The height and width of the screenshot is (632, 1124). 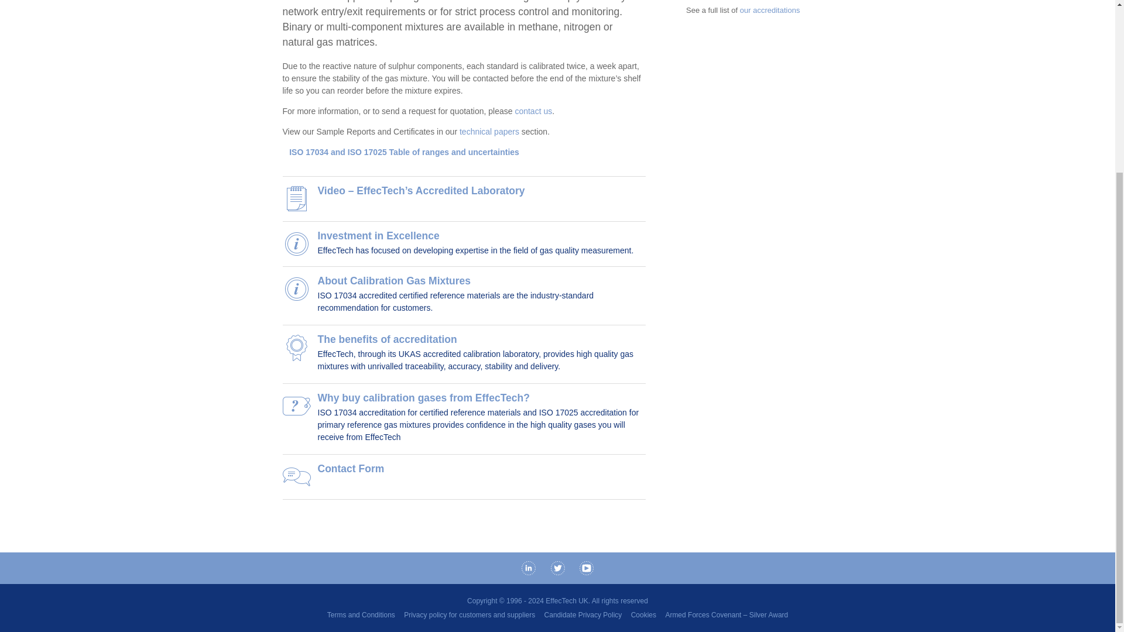 What do you see at coordinates (393, 281) in the screenshot?
I see `About Calibration Gas Mixtures` at bounding box center [393, 281].